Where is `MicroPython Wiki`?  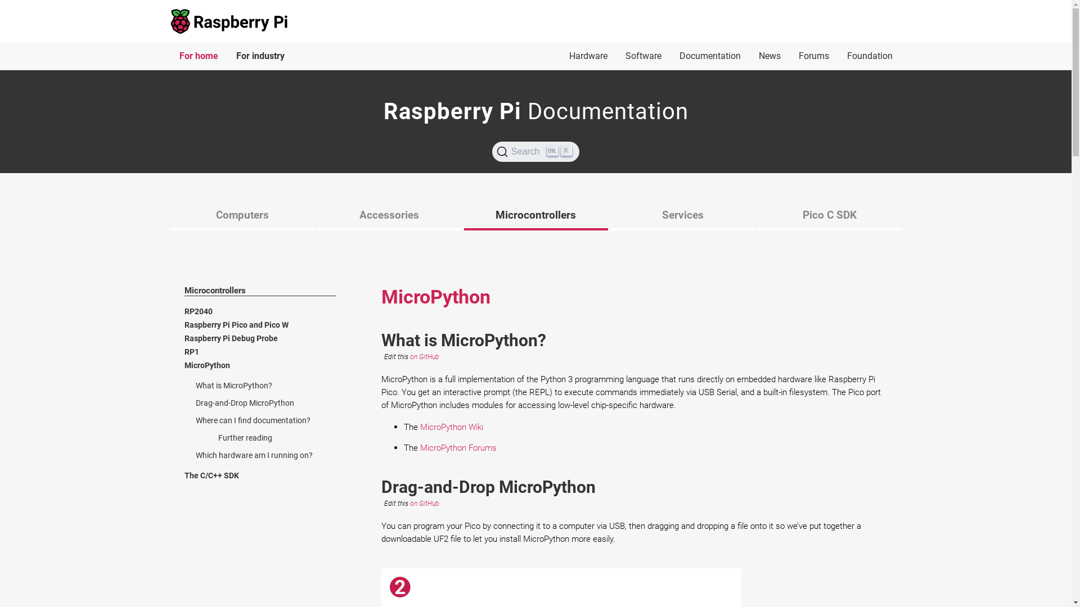 MicroPython Wiki is located at coordinates (451, 427).